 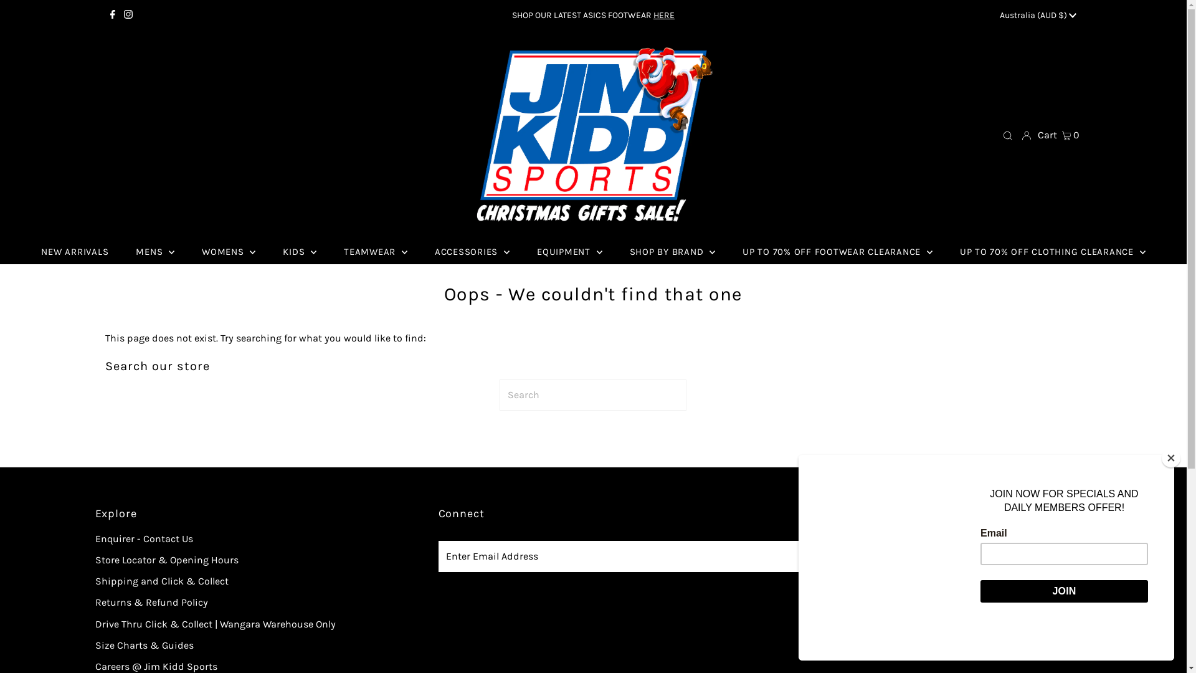 What do you see at coordinates (156, 667) in the screenshot?
I see `Careers @ Jim Kidd Sports` at bounding box center [156, 667].